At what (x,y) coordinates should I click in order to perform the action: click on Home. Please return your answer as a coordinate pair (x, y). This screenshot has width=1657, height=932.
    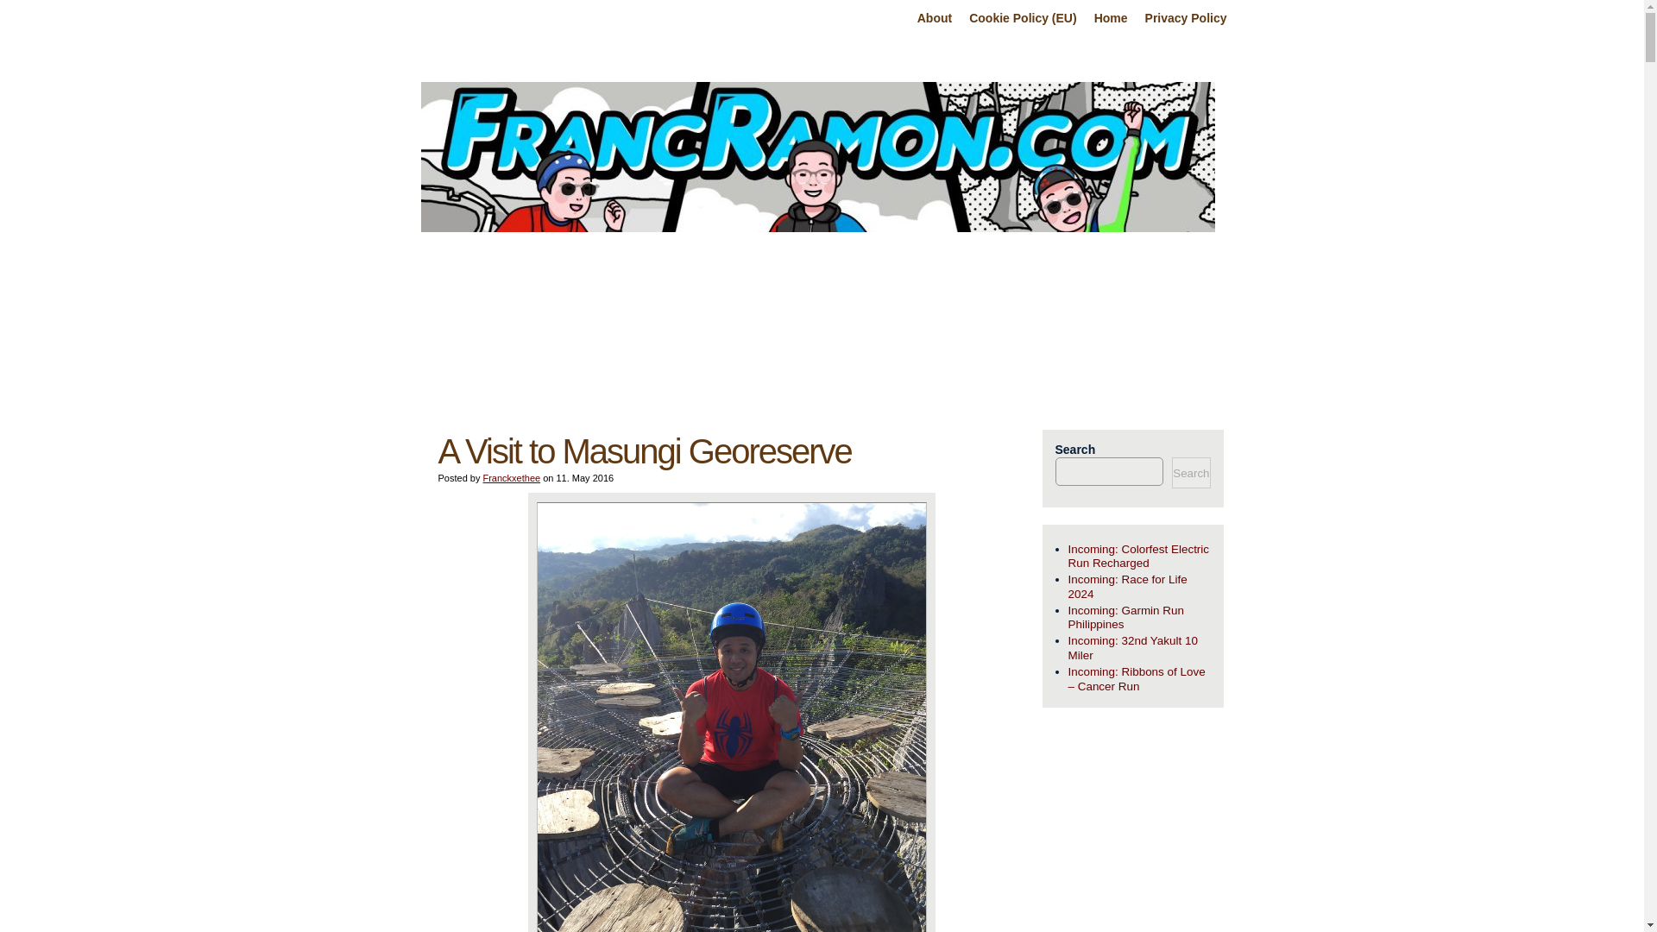
    Looking at the image, I should click on (1111, 19).